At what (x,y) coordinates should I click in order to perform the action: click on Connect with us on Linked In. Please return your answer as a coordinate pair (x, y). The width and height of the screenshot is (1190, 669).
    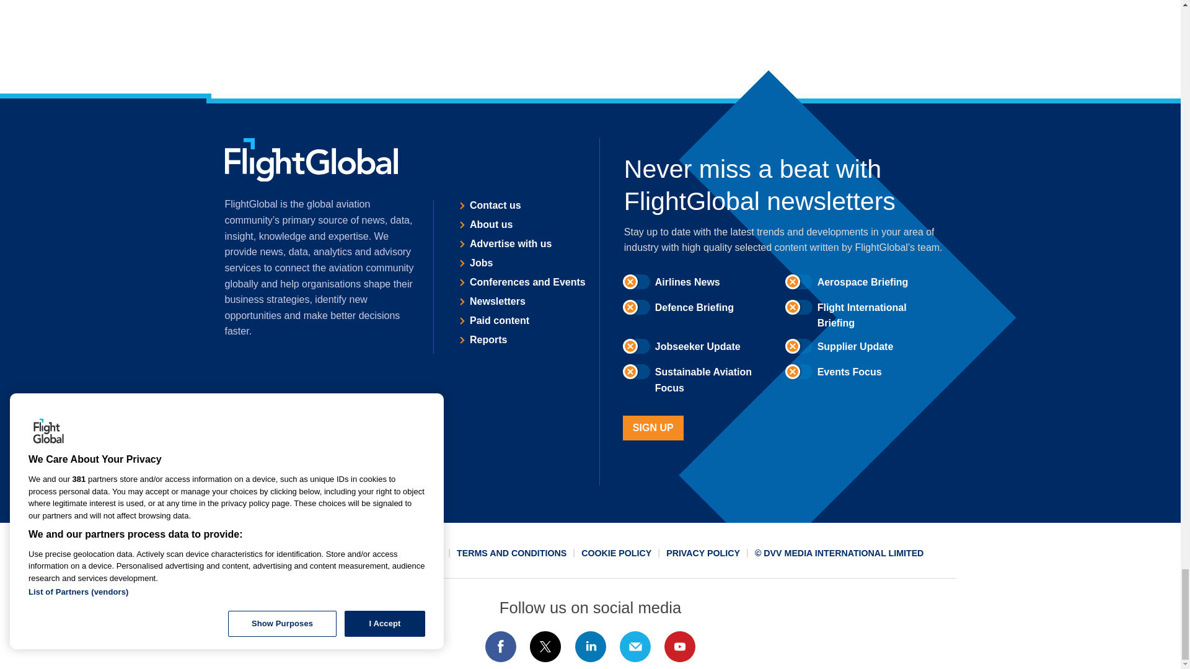
    Looking at the image, I should click on (589, 647).